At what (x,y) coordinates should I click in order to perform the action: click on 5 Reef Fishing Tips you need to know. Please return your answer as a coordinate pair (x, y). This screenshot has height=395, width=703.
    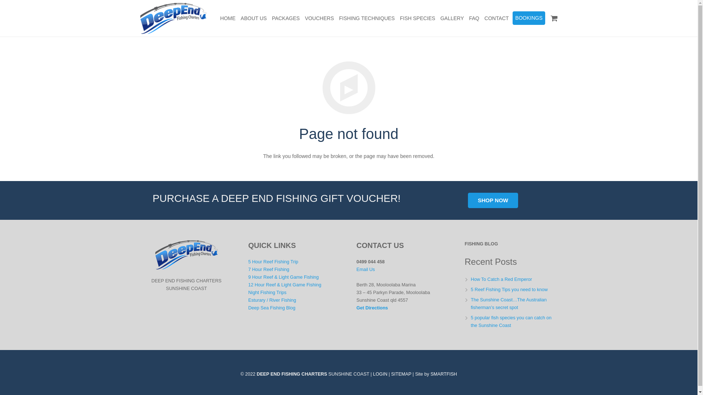
    Looking at the image, I should click on (509, 290).